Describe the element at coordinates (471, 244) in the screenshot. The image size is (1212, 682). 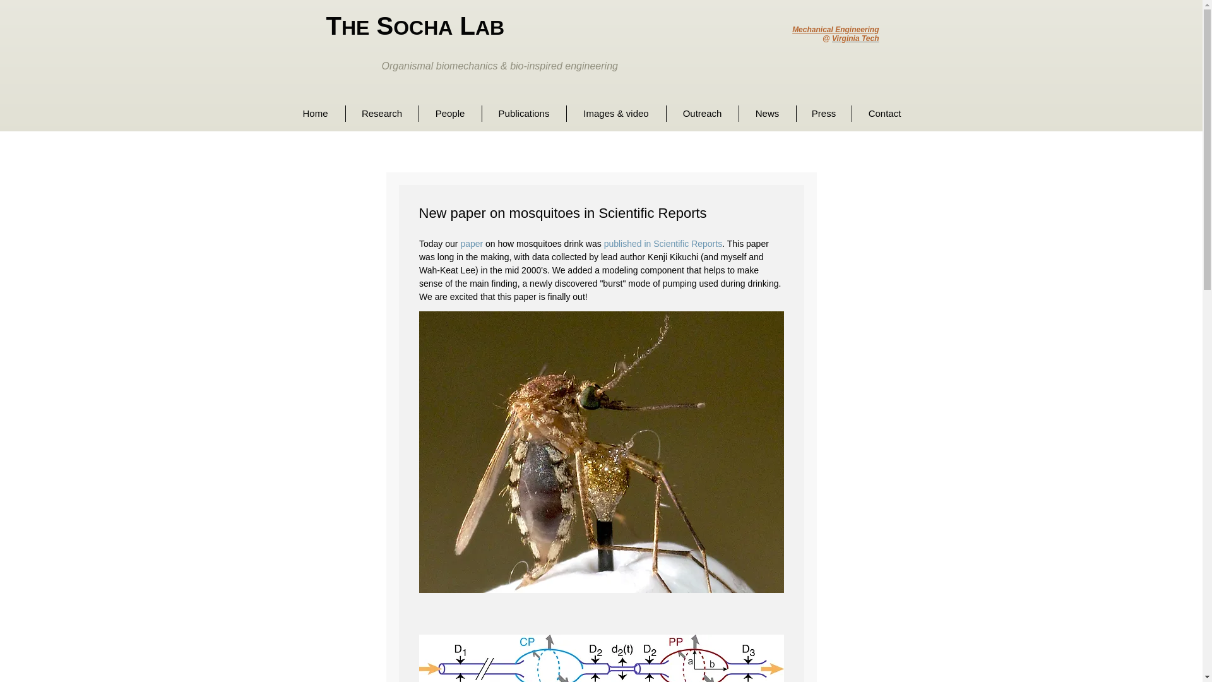
I see `paper` at that location.